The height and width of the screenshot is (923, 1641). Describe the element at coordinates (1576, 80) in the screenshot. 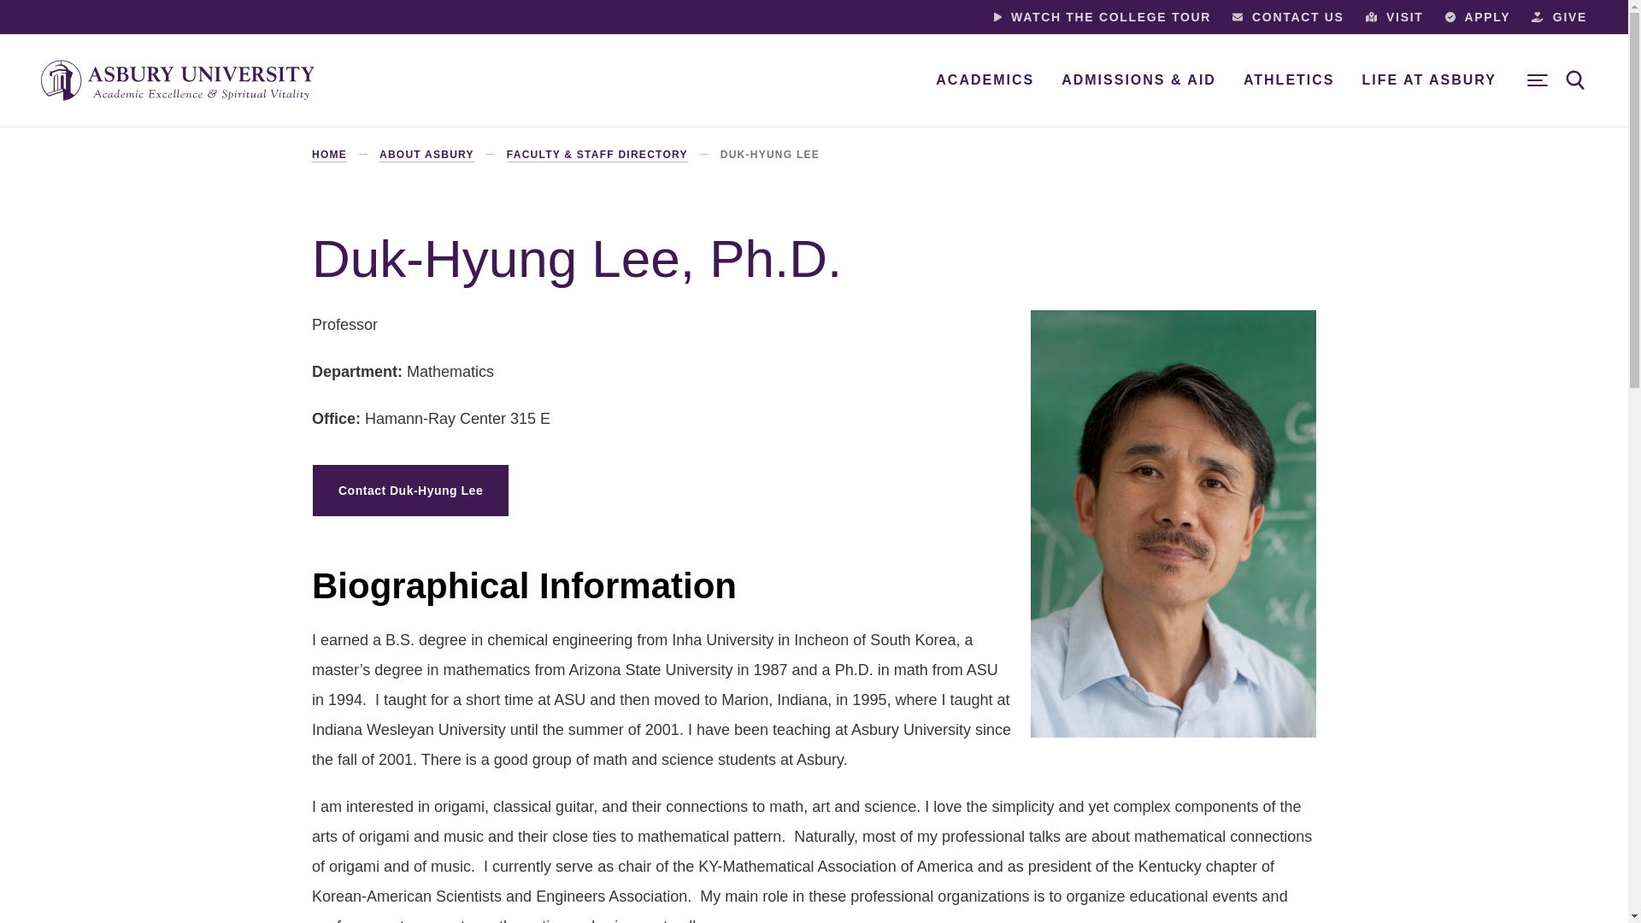

I see `Search` at that location.